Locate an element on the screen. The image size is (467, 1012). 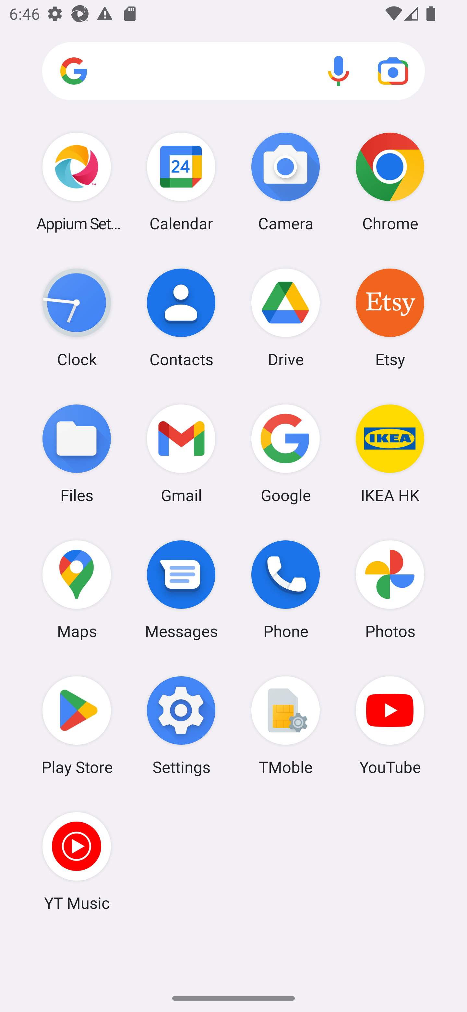
Messages is located at coordinates (181, 589).